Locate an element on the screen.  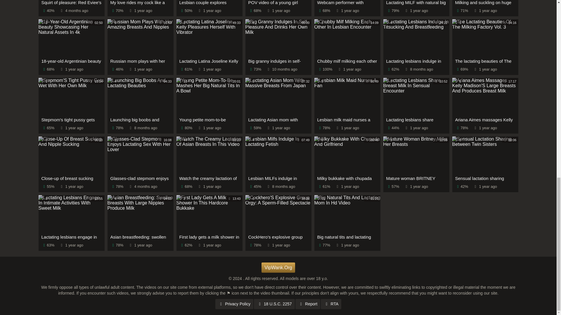
RTA is located at coordinates (331, 304).